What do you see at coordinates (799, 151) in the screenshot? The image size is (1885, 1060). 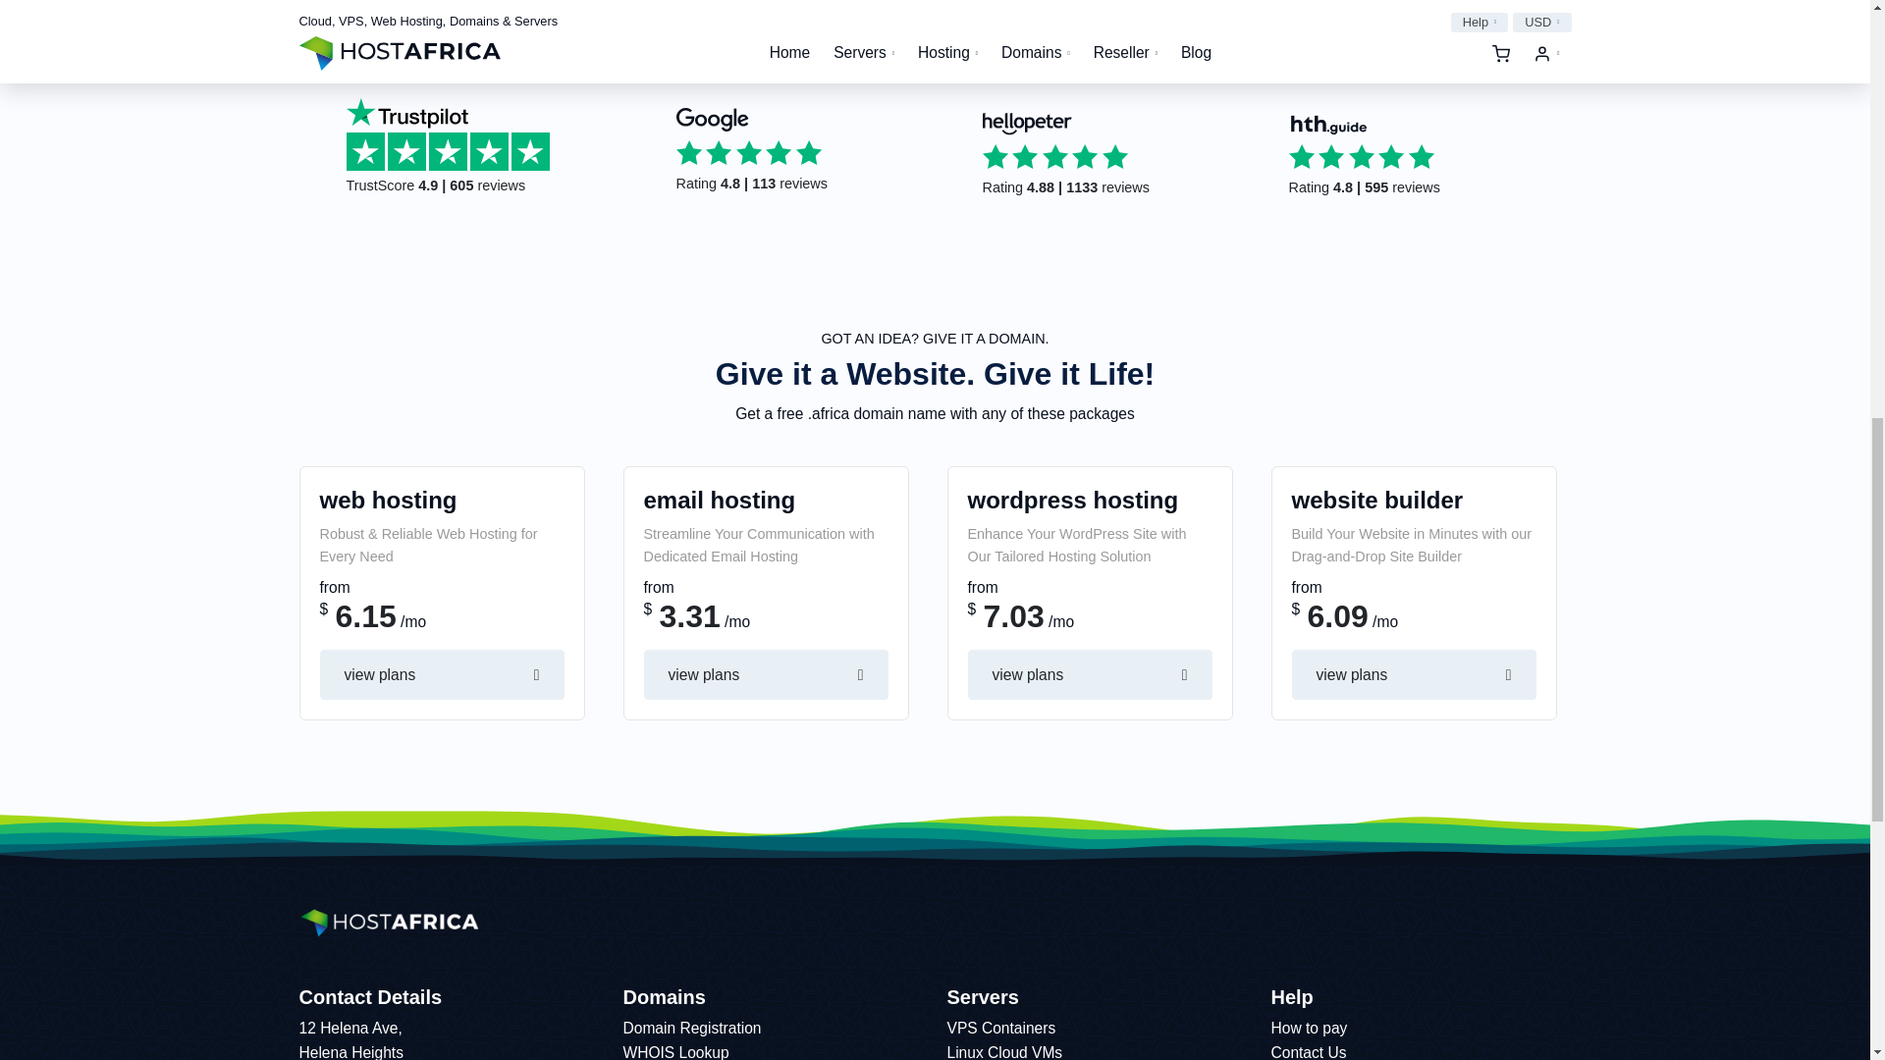 I see `Our Google reviews` at bounding box center [799, 151].